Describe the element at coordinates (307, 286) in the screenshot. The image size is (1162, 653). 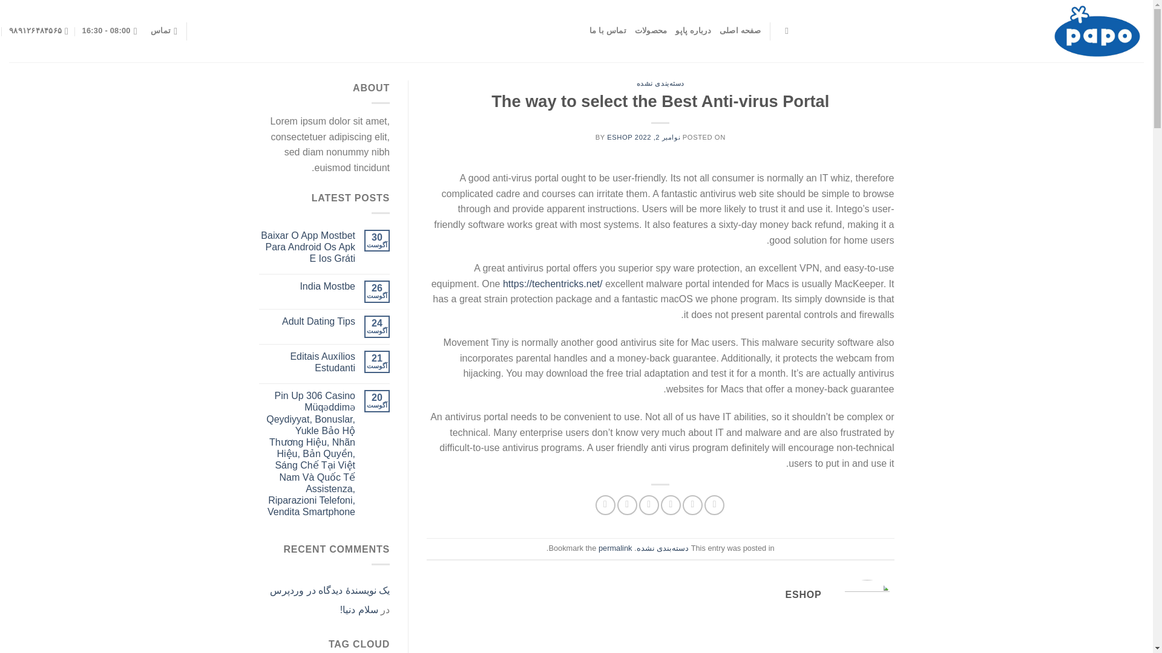
I see `India Mostbe` at that location.